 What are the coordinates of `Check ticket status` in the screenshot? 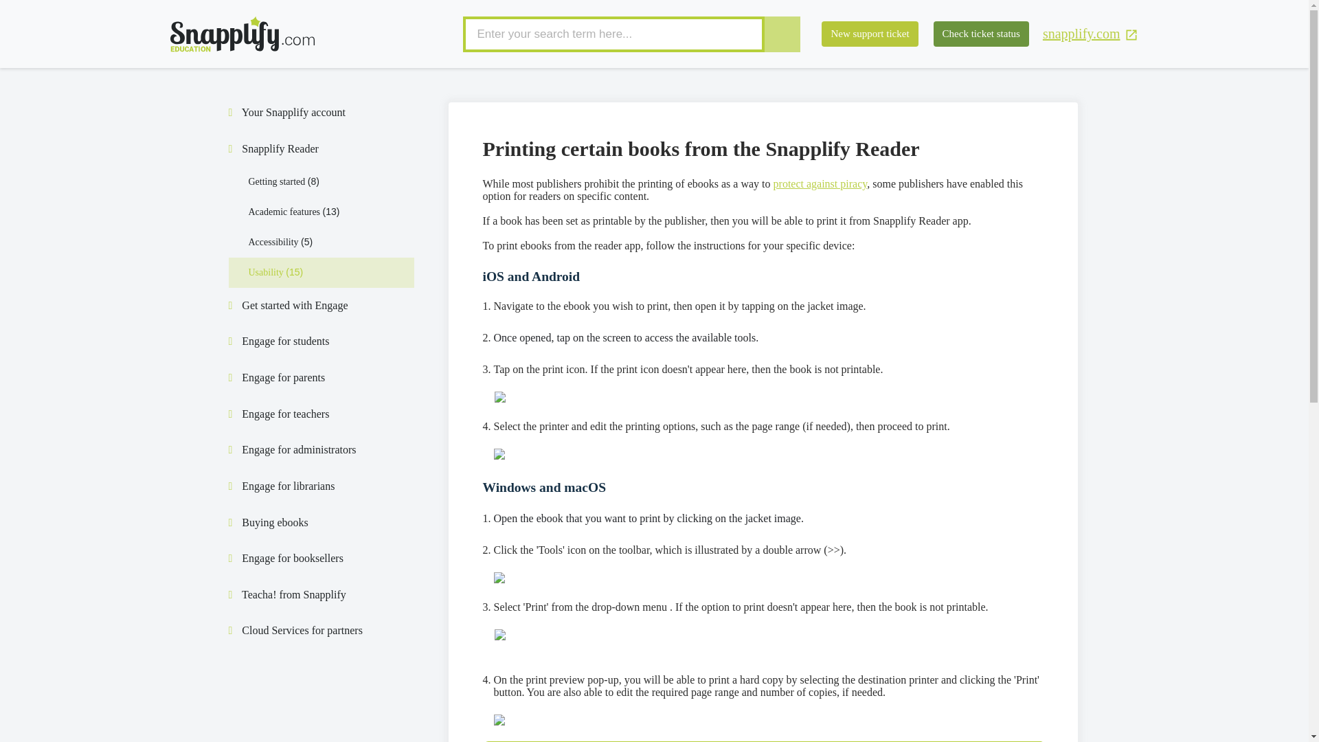 It's located at (981, 34).